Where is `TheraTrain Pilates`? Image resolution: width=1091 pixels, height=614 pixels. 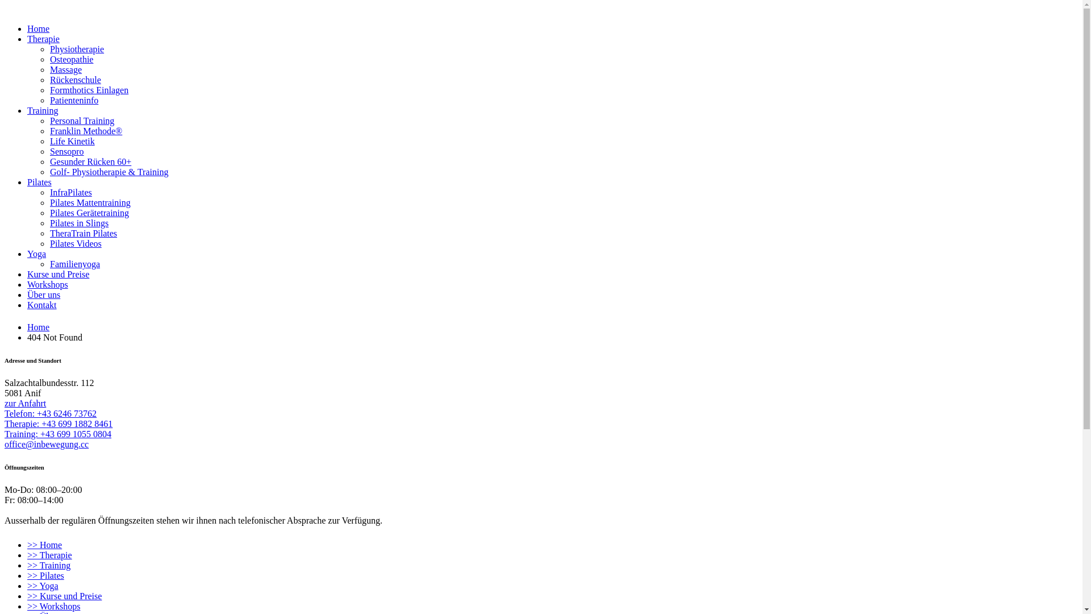 TheraTrain Pilates is located at coordinates (84, 233).